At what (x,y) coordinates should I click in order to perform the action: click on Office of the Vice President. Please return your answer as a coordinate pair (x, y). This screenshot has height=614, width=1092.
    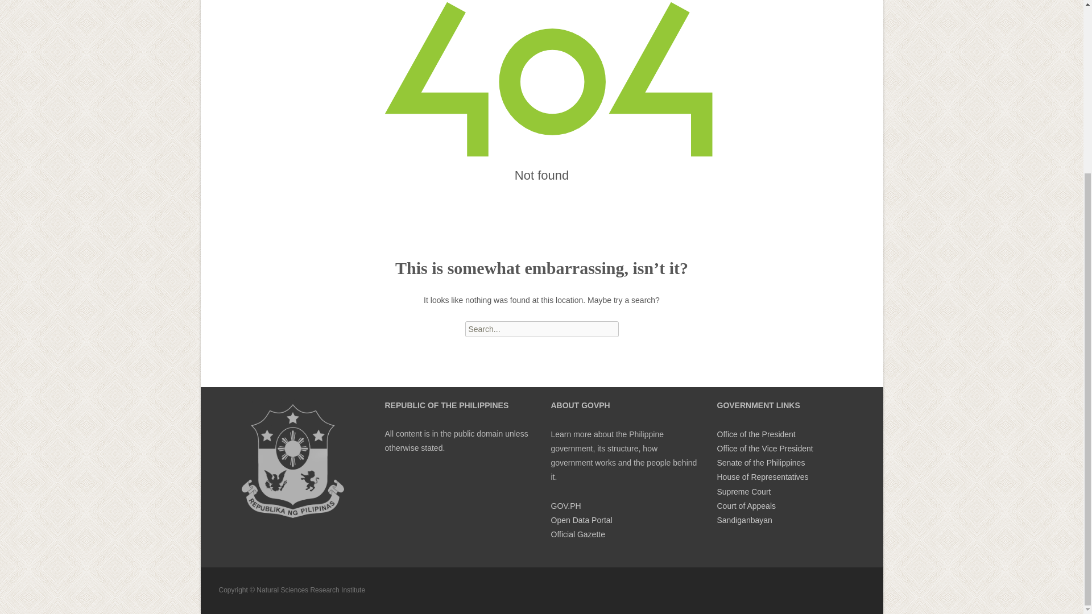
    Looking at the image, I should click on (764, 448).